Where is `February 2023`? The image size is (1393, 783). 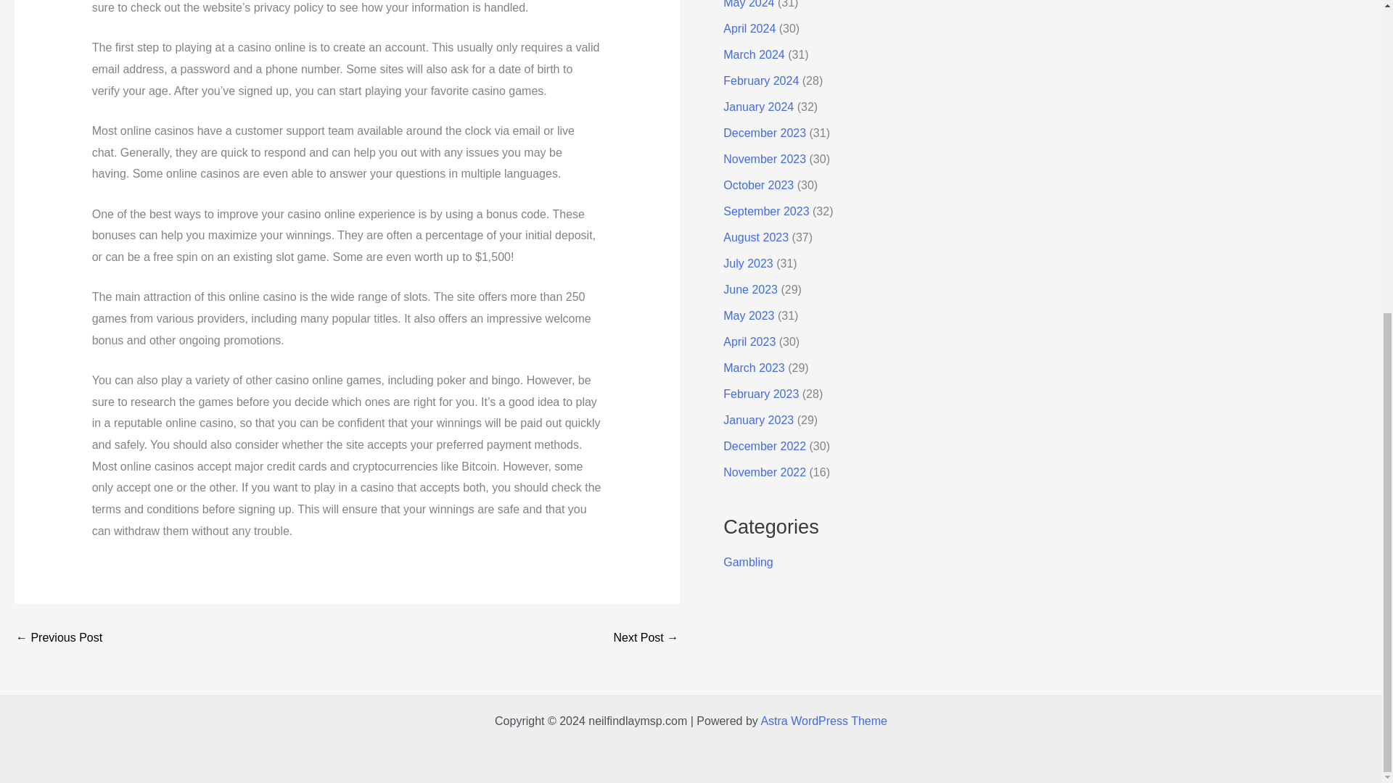 February 2023 is located at coordinates (760, 393).